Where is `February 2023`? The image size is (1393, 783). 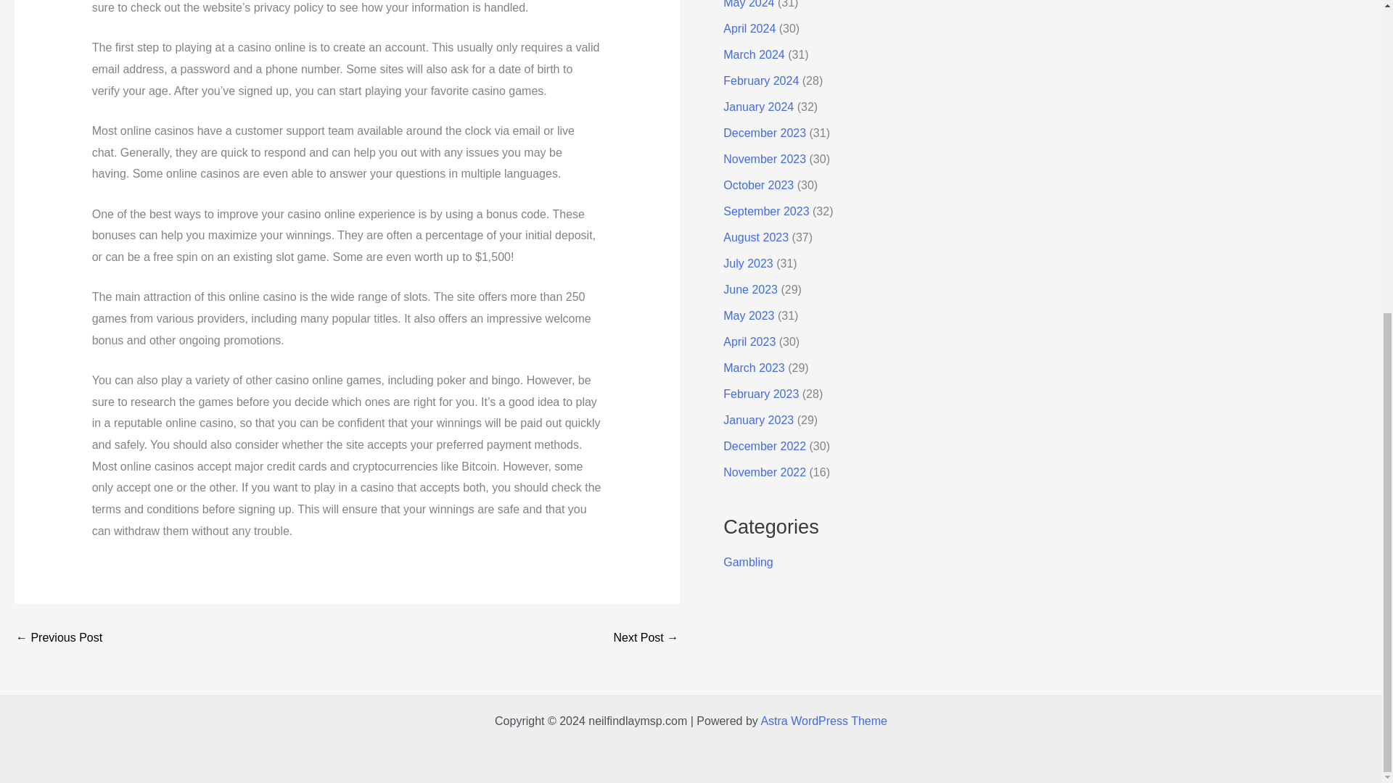 February 2023 is located at coordinates (760, 393).